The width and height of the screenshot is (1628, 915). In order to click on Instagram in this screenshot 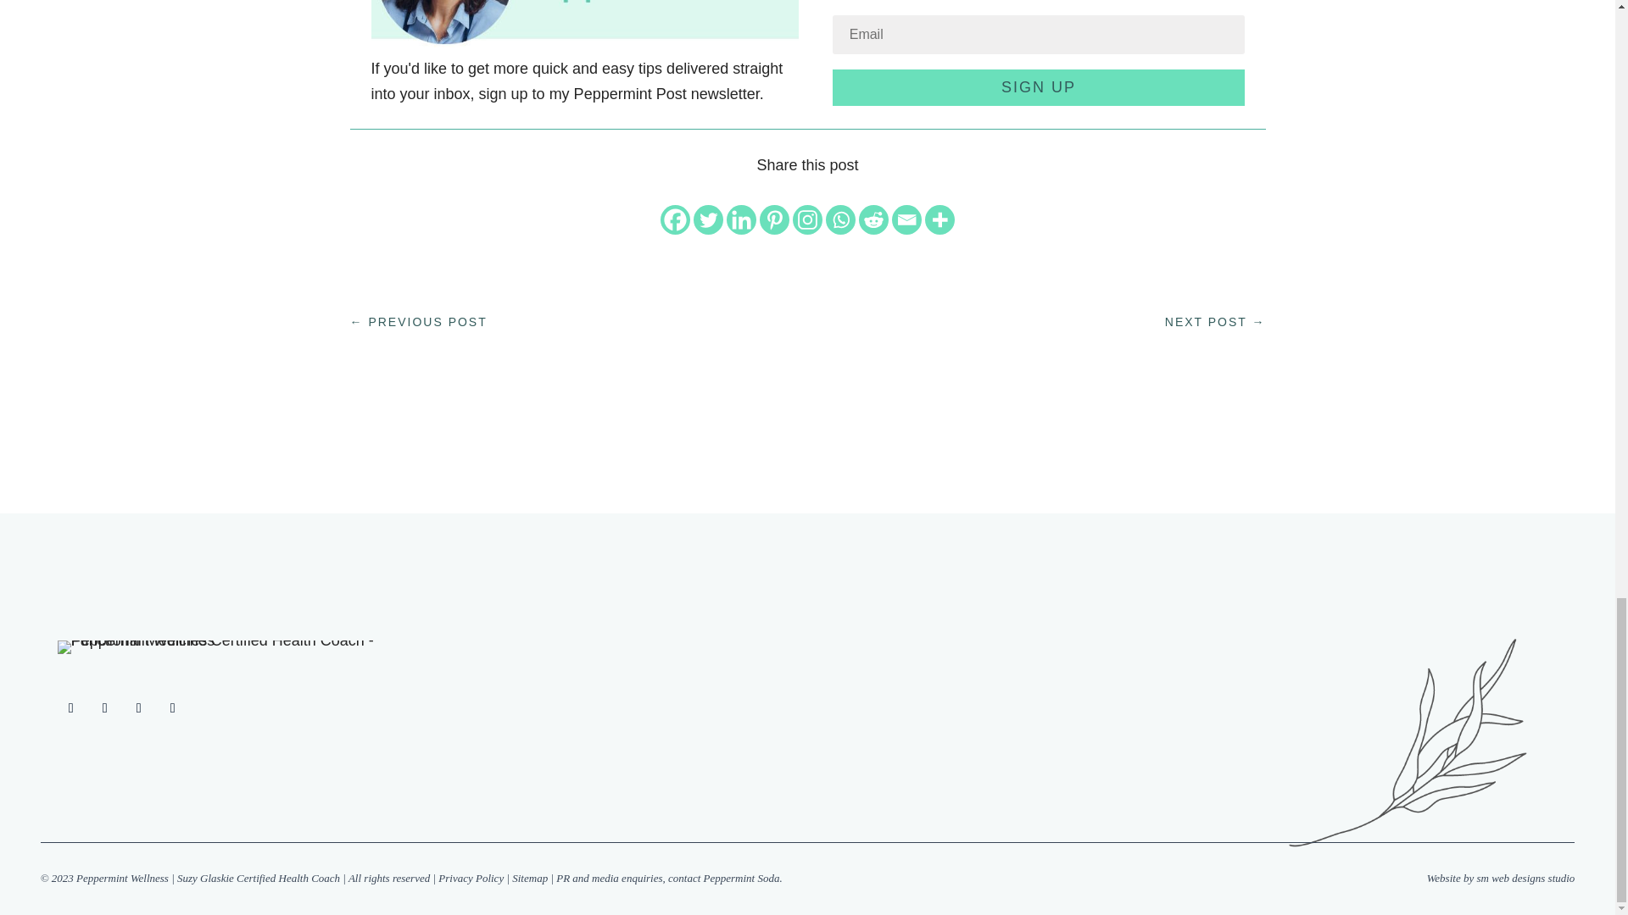, I will do `click(807, 219)`.